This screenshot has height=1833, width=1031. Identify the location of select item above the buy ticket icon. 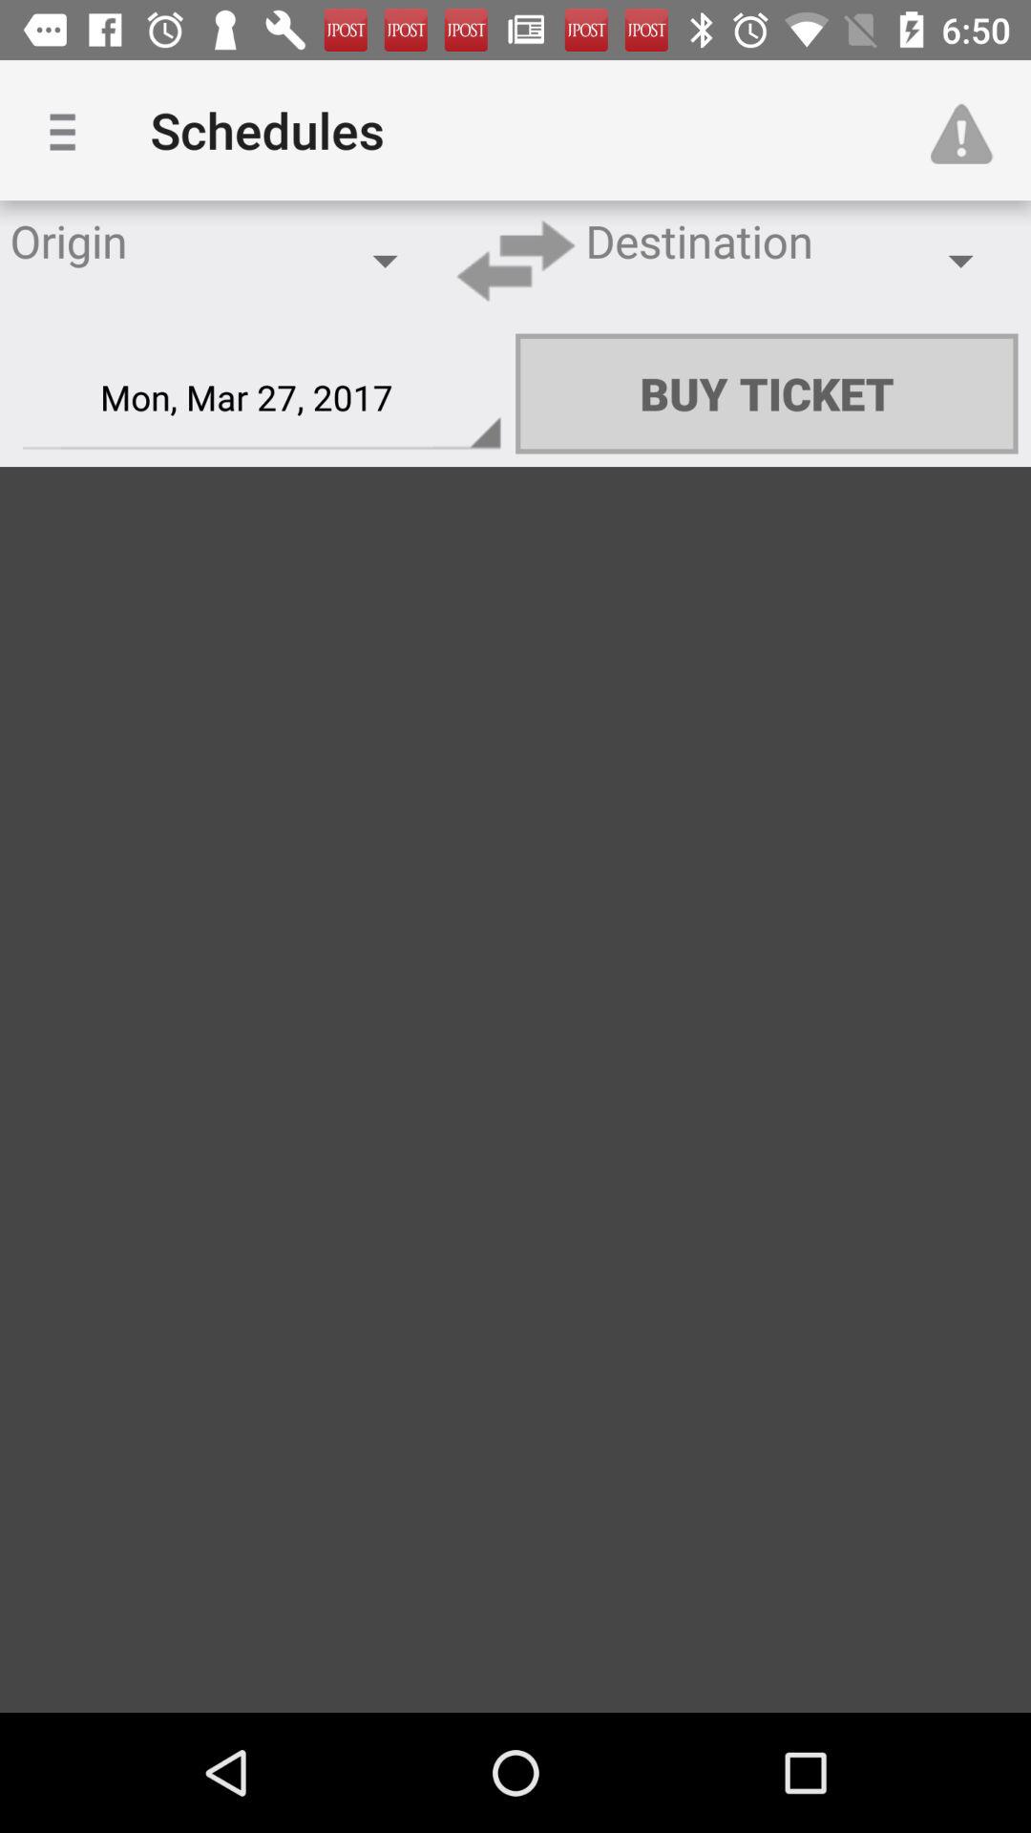
(970, 130).